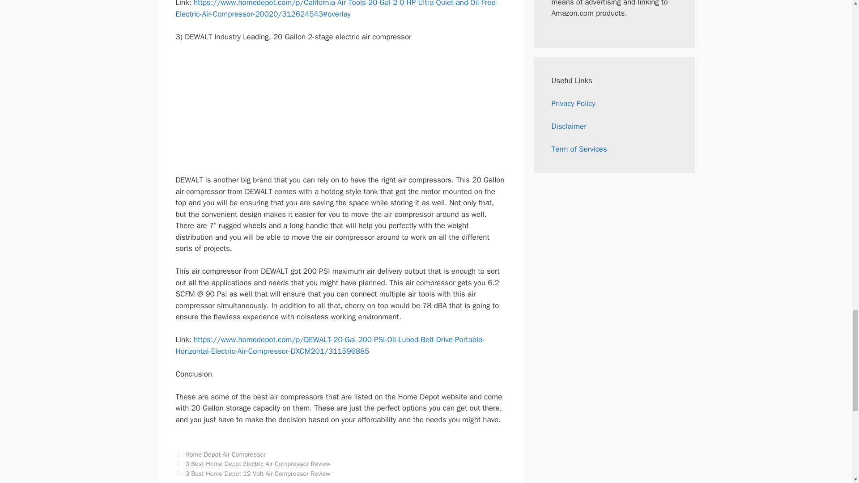  What do you see at coordinates (252, 464) in the screenshot?
I see `Previous` at bounding box center [252, 464].